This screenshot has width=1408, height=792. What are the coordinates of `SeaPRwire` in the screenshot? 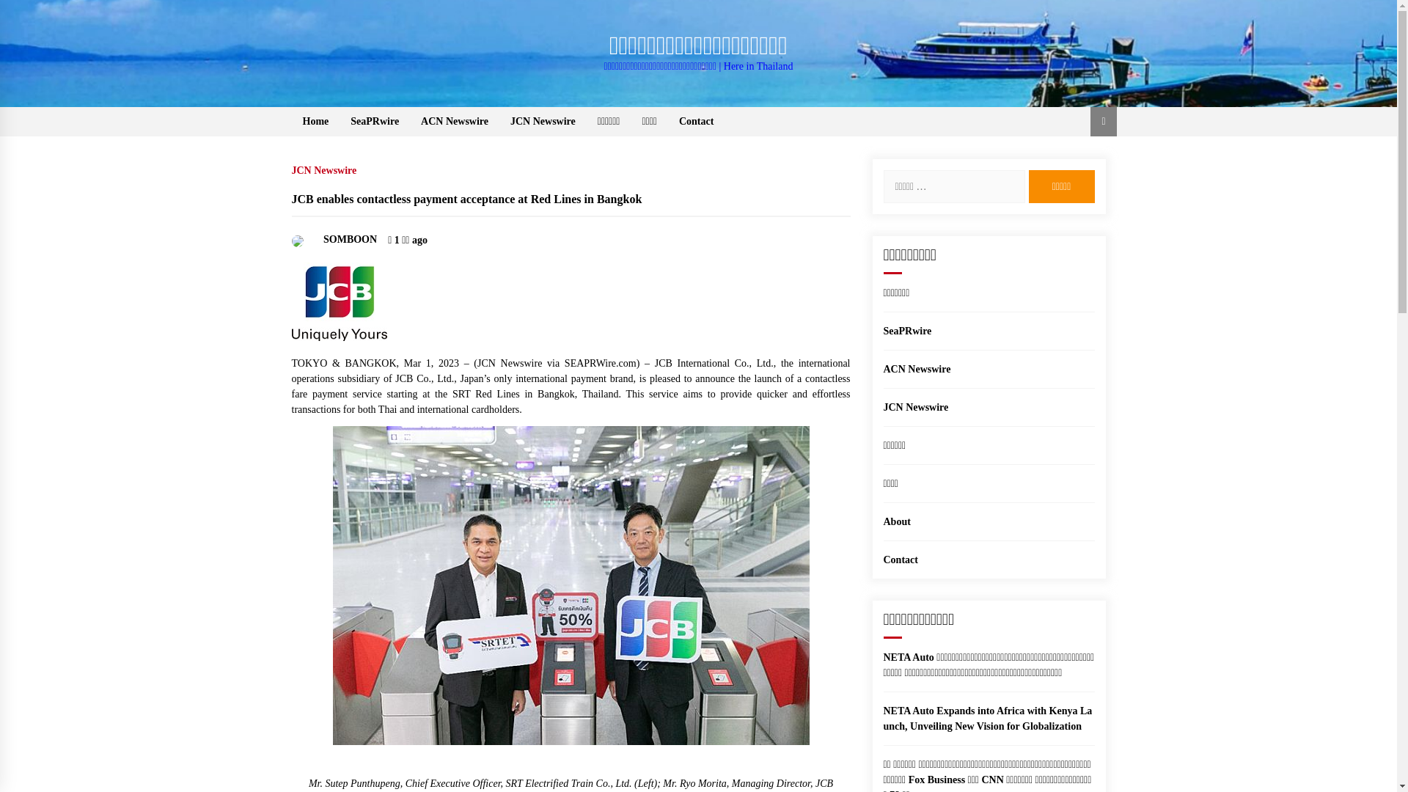 It's located at (374, 121).